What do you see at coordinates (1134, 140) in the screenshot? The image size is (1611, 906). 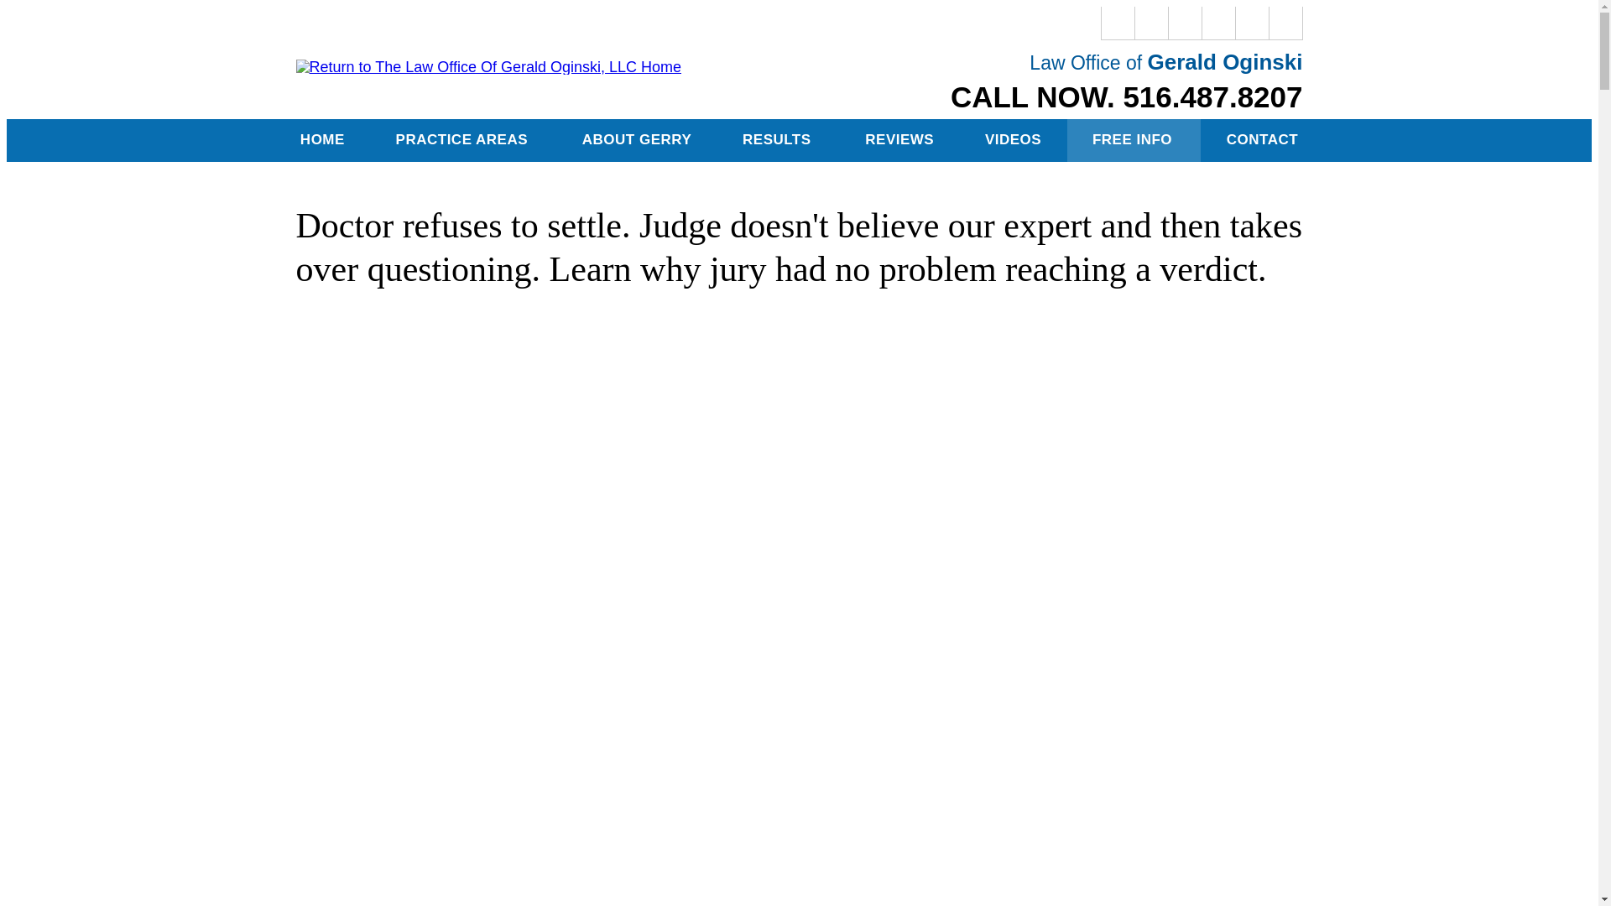 I see `FREE INFO` at bounding box center [1134, 140].